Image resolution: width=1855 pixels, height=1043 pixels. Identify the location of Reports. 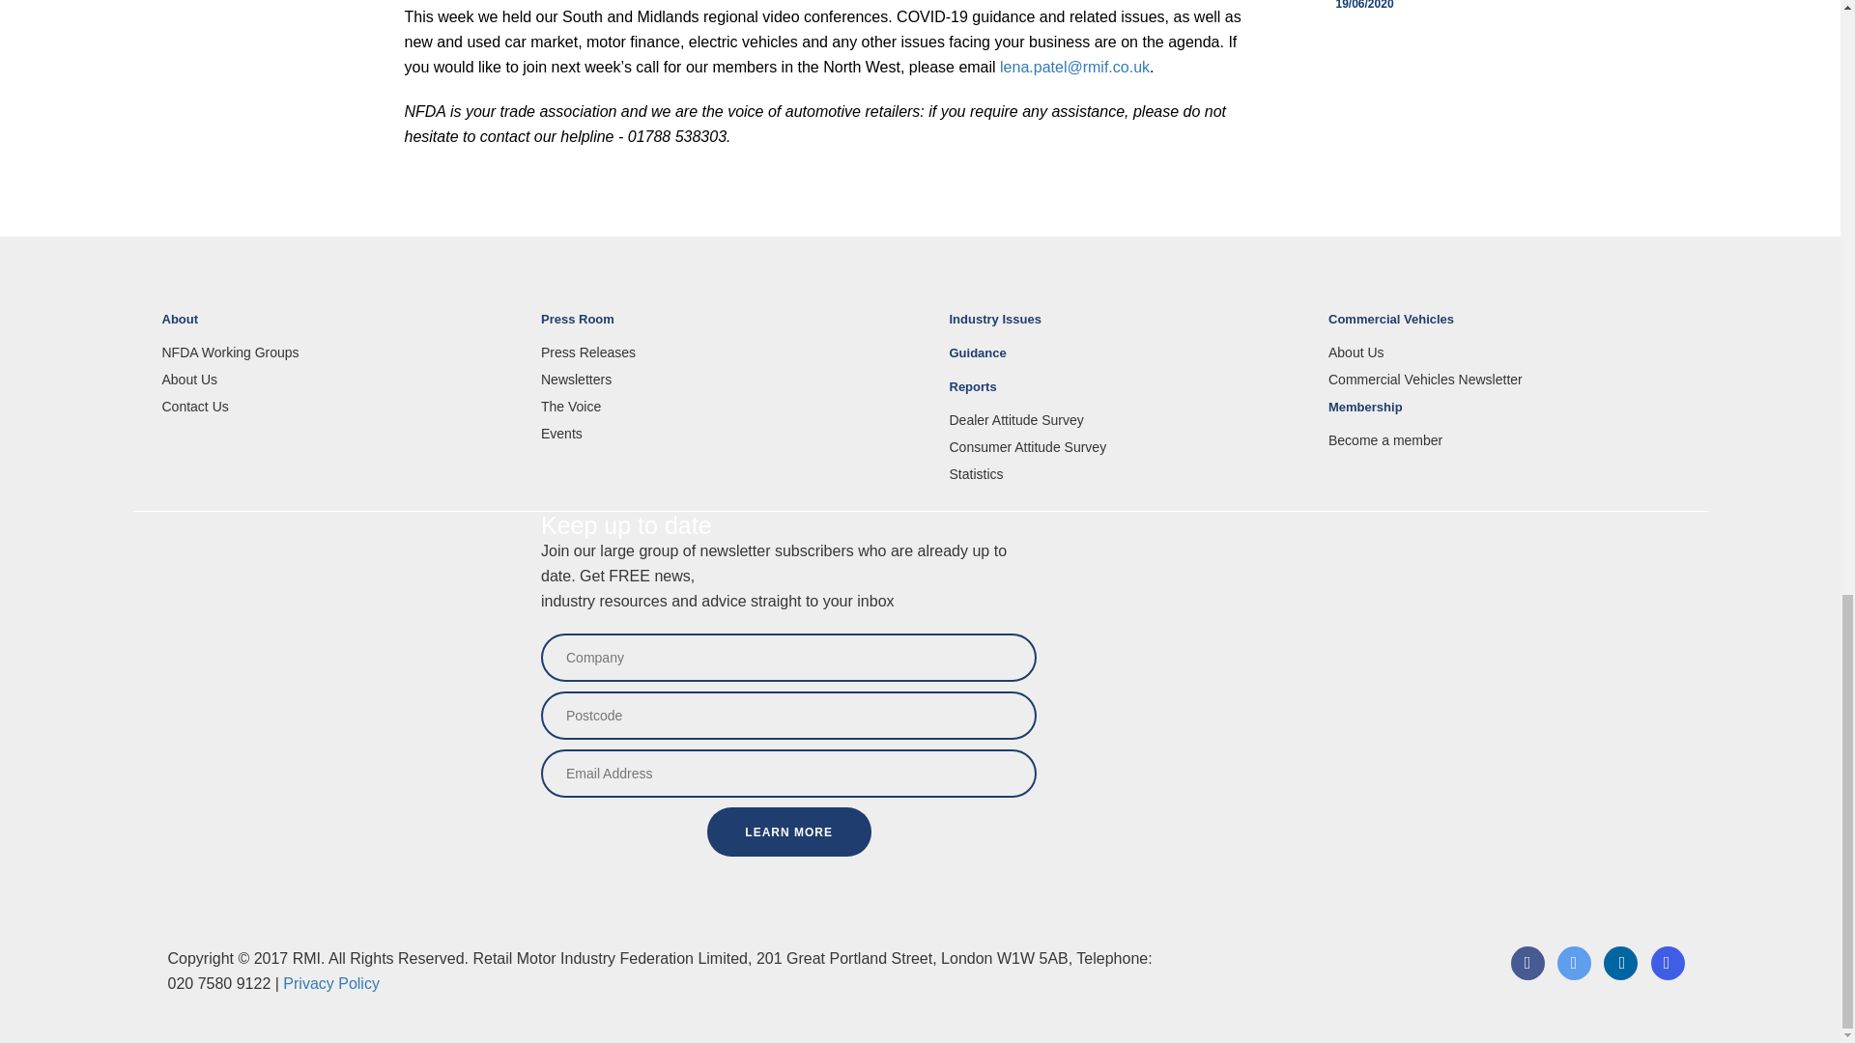
(1124, 395).